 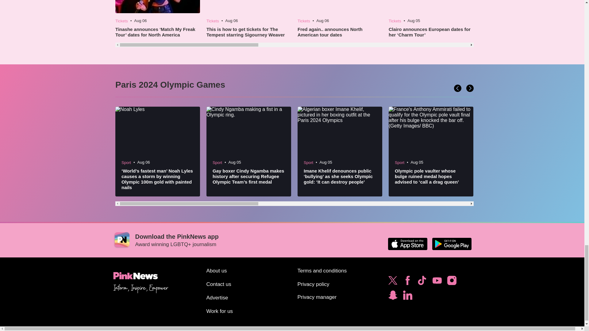 What do you see at coordinates (407, 297) in the screenshot?
I see `Follow PinkNews on LinkedIn` at bounding box center [407, 297].